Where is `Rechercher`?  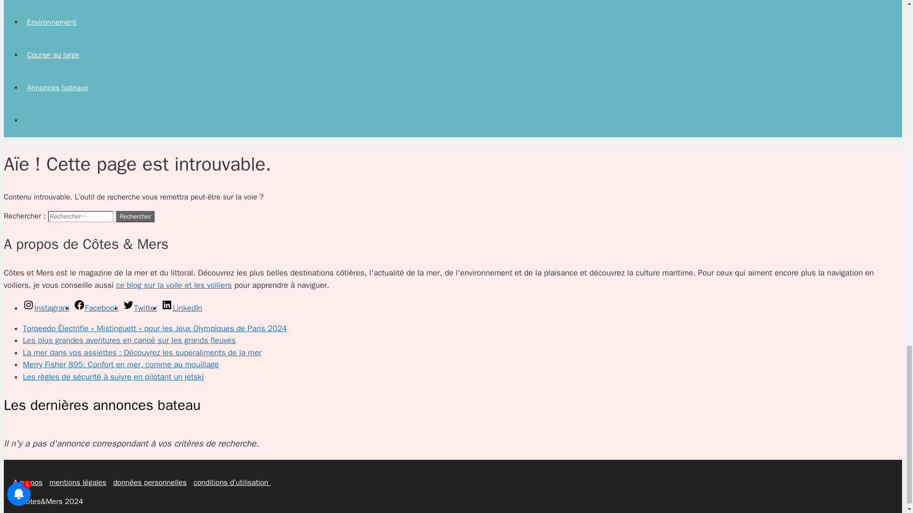
Rechercher is located at coordinates (135, 216).